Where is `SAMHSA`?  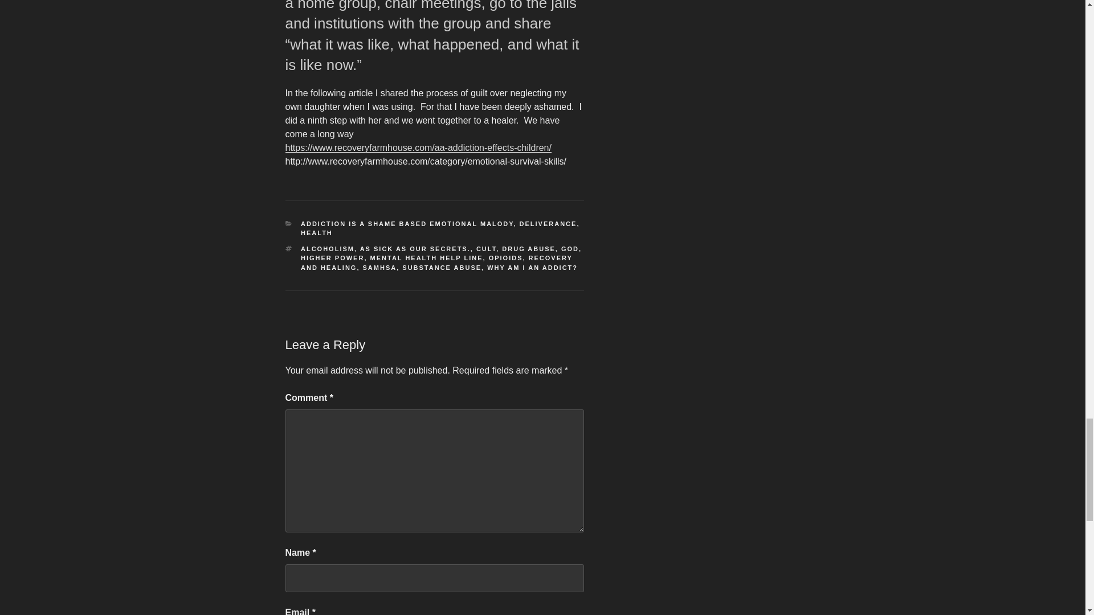 SAMHSA is located at coordinates (379, 268).